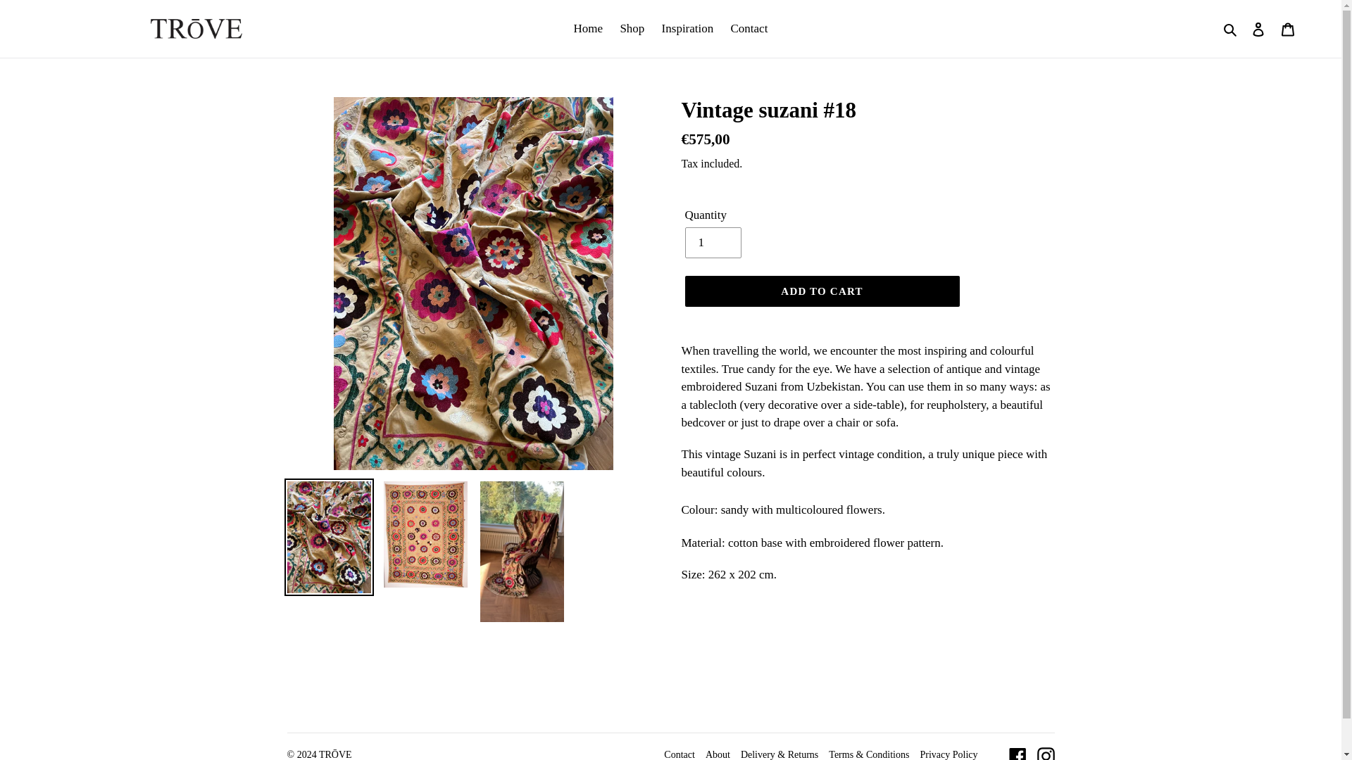 Image resolution: width=1352 pixels, height=760 pixels. What do you see at coordinates (1045, 753) in the screenshot?
I see `Instagram` at bounding box center [1045, 753].